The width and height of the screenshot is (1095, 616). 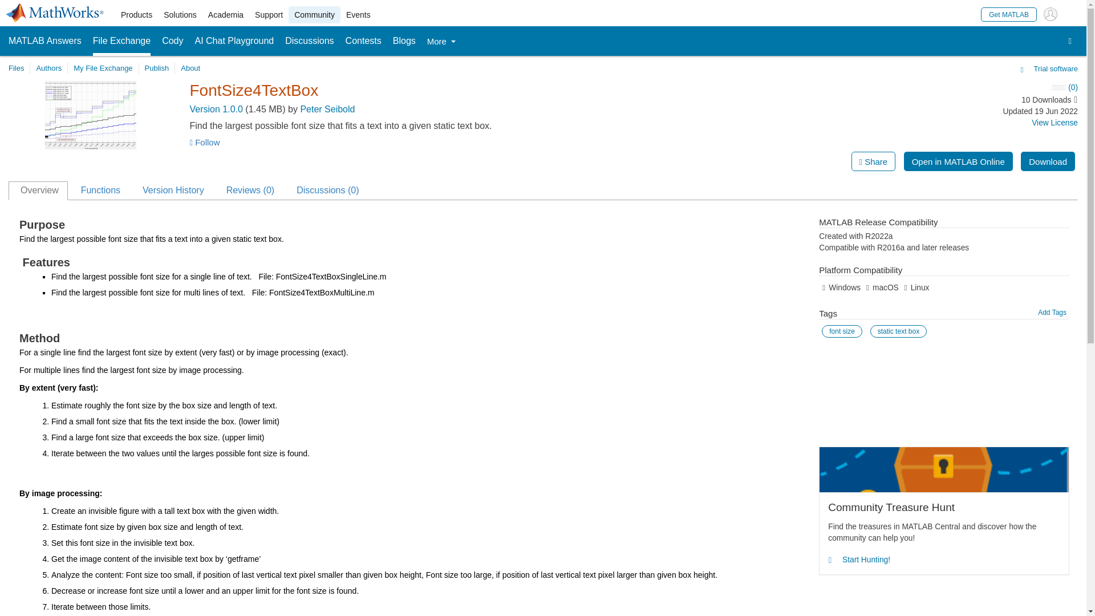 I want to click on More, so click(x=441, y=41).